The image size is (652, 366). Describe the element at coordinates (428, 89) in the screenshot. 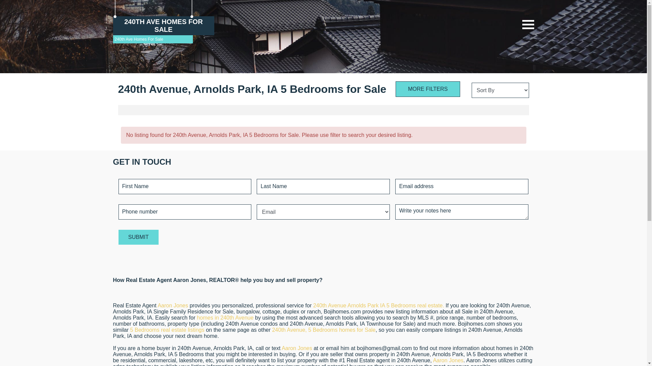

I see `MORE FILTERS` at that location.